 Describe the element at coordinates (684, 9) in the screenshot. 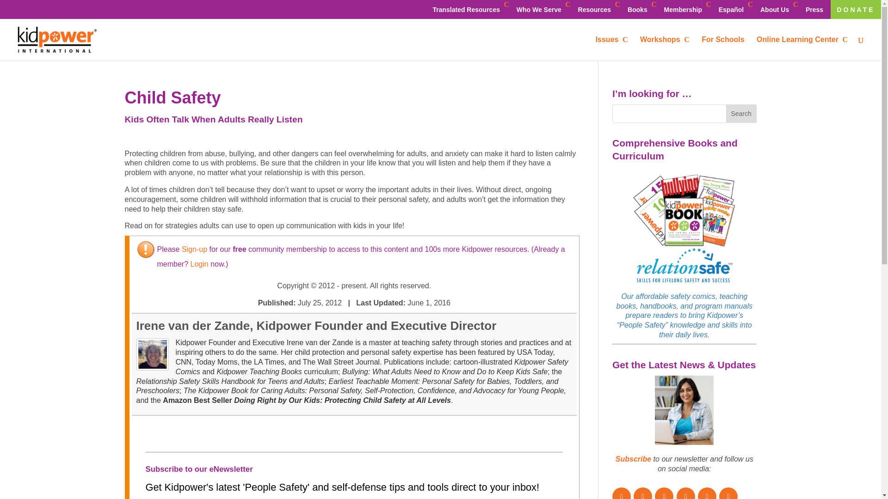

I see `Membership` at that location.